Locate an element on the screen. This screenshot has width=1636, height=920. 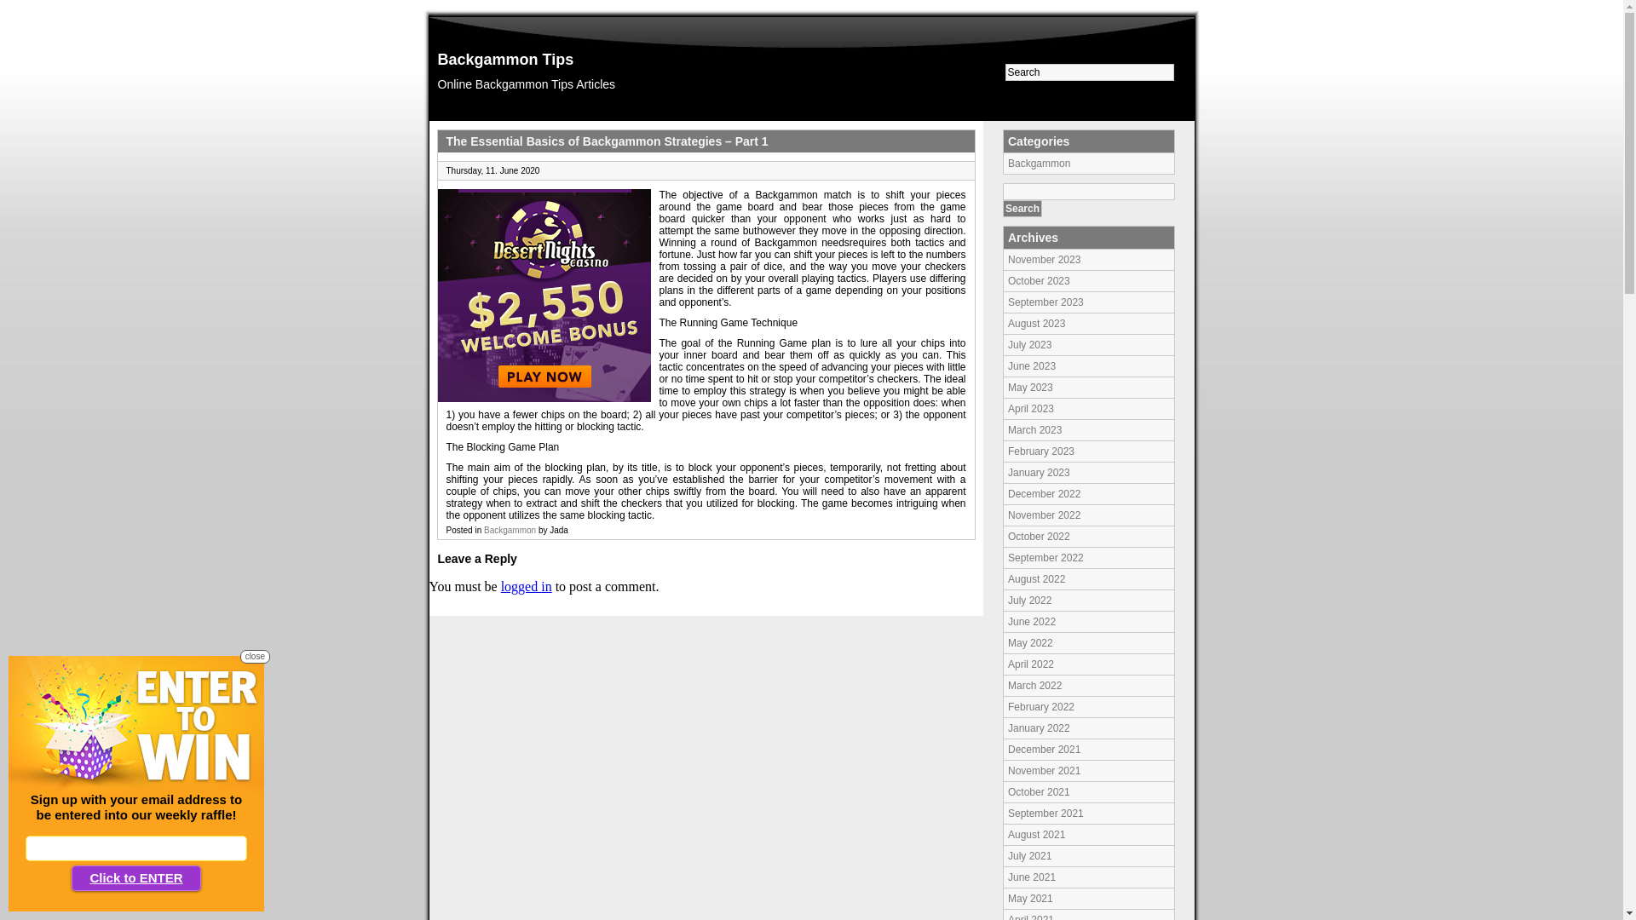
May 2023 is located at coordinates (1031, 388).